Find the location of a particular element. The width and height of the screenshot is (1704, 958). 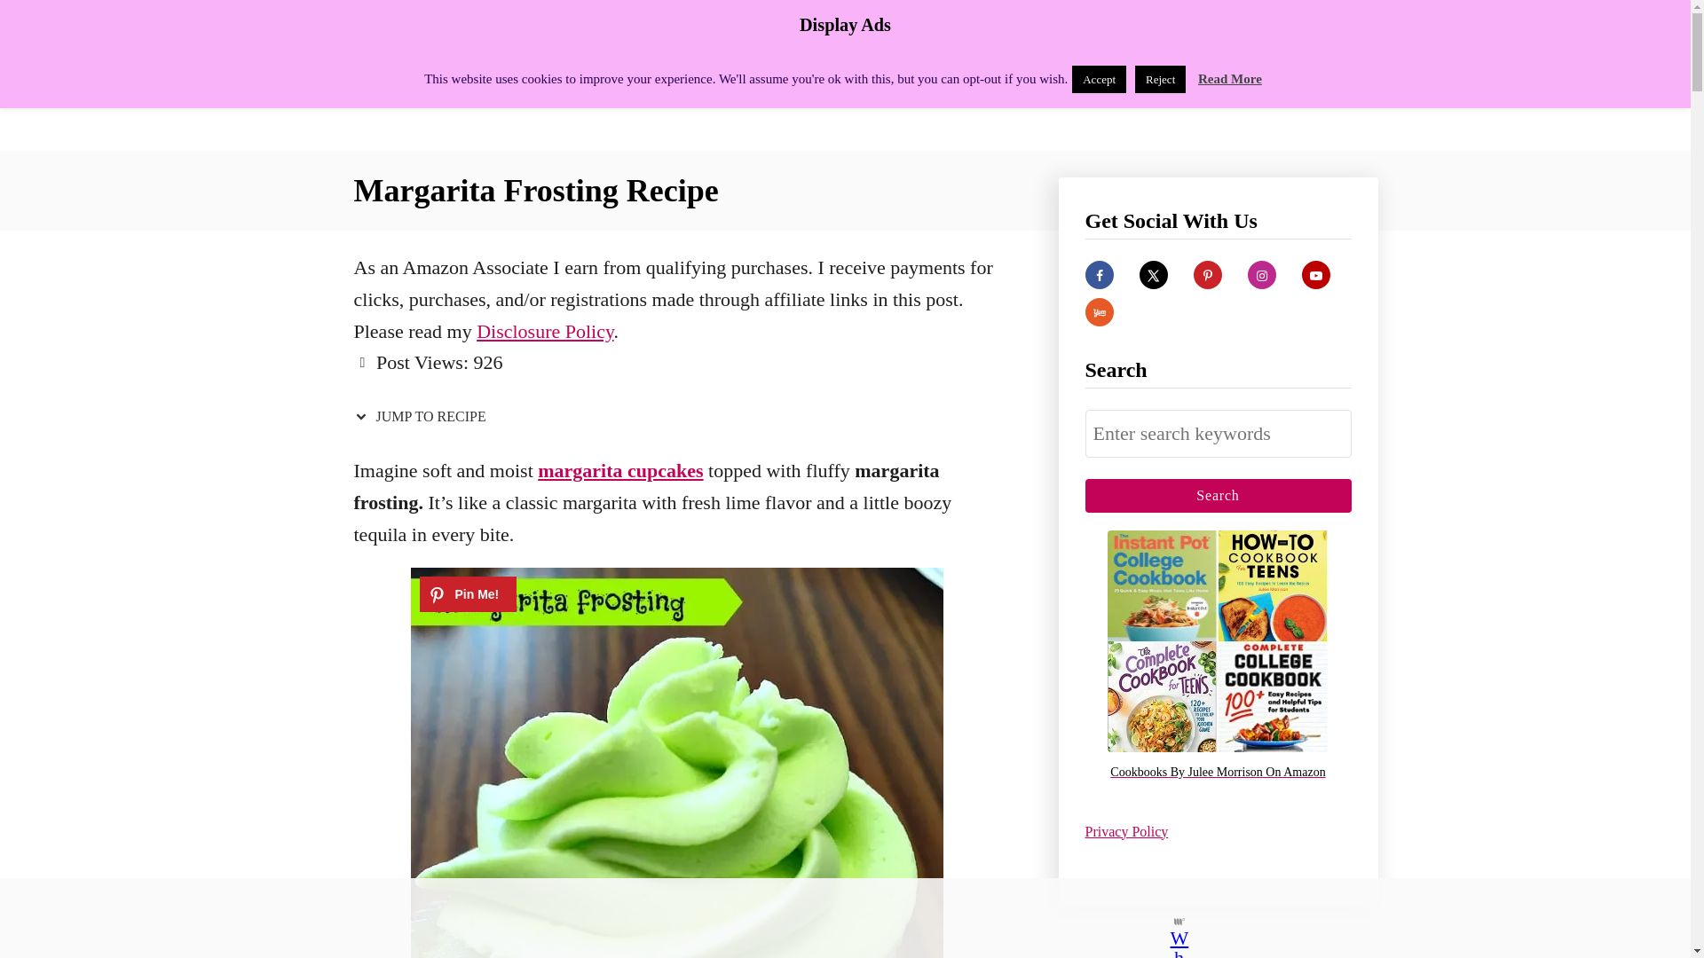

Search is located at coordinates (1218, 495).